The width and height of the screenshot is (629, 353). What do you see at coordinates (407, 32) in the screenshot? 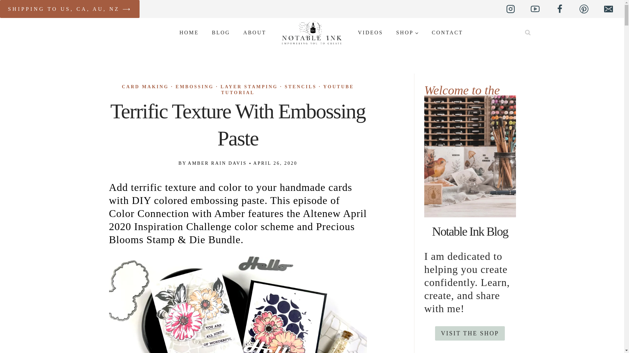
I see `SHOP` at bounding box center [407, 32].